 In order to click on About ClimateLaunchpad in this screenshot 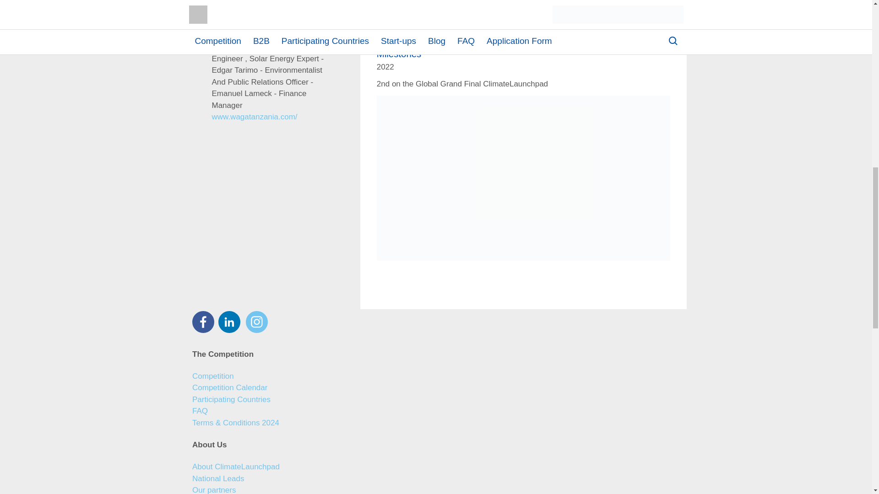, I will do `click(236, 467)`.